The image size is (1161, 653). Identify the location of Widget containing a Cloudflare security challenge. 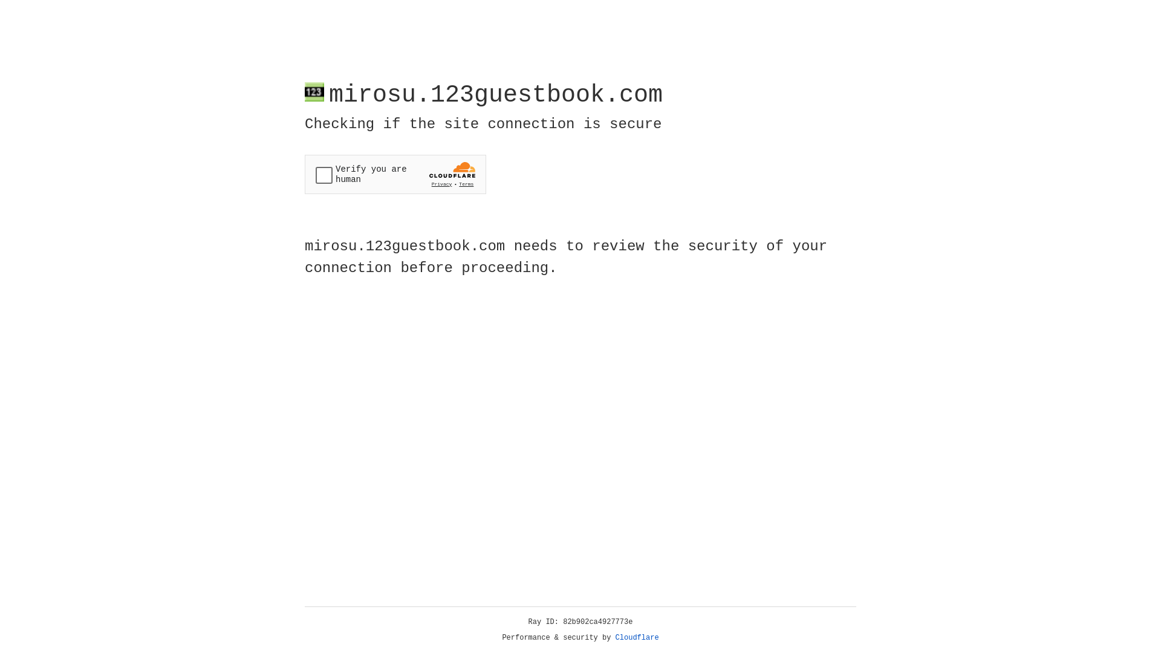
(395, 174).